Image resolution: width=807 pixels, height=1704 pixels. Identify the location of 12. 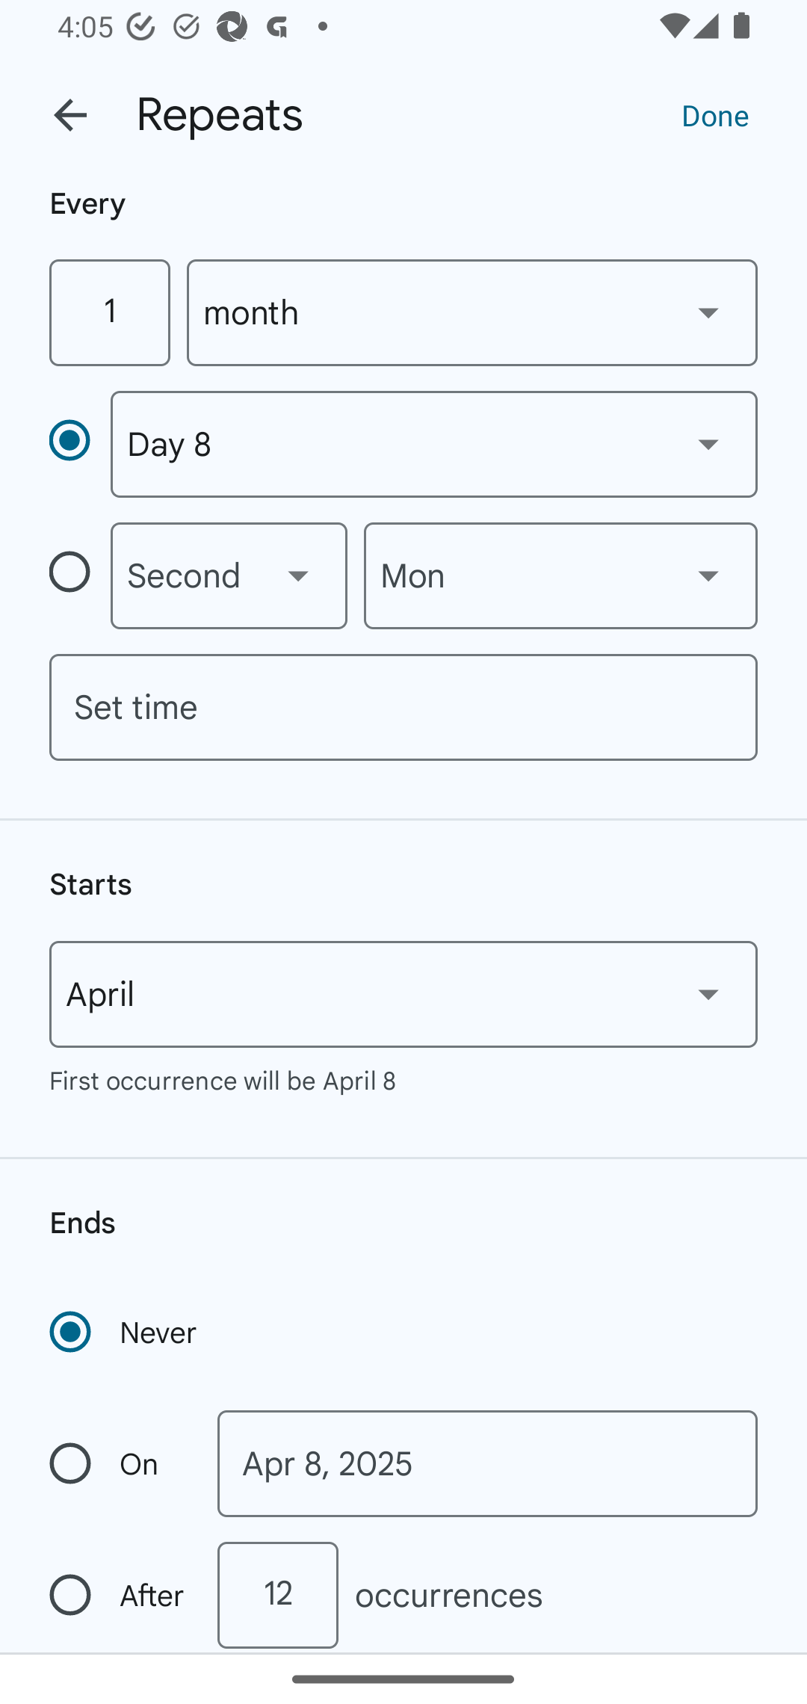
(277, 1596).